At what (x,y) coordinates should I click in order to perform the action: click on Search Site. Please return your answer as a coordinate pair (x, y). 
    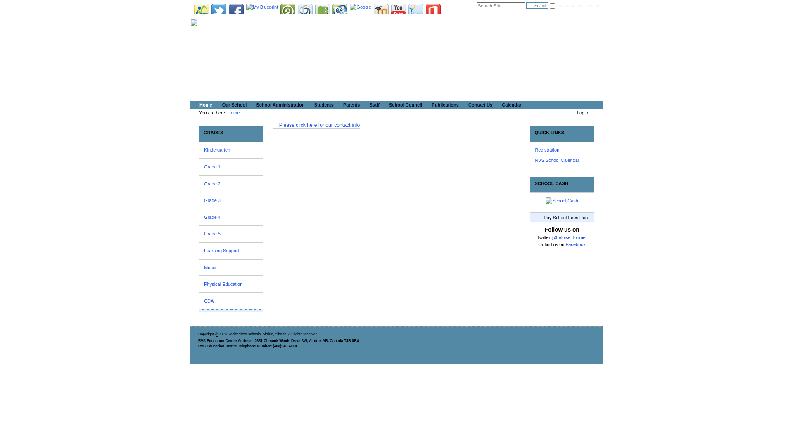
    Looking at the image, I should click on (501, 6).